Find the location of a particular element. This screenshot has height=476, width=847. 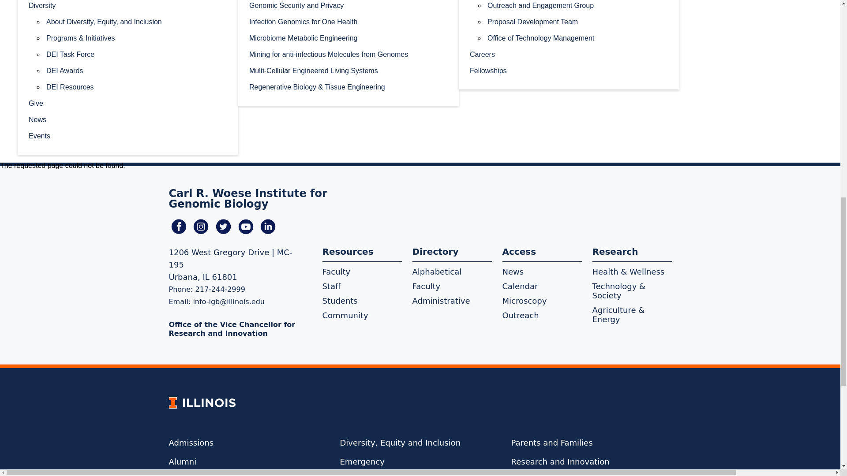

Microbiome Metabolic Engineering is located at coordinates (349, 37).